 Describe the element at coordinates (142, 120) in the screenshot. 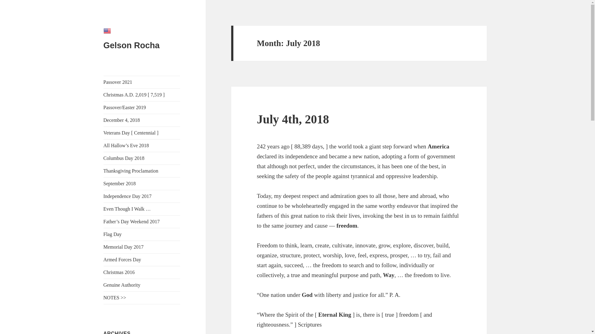

I see `December 4, 2018` at that location.